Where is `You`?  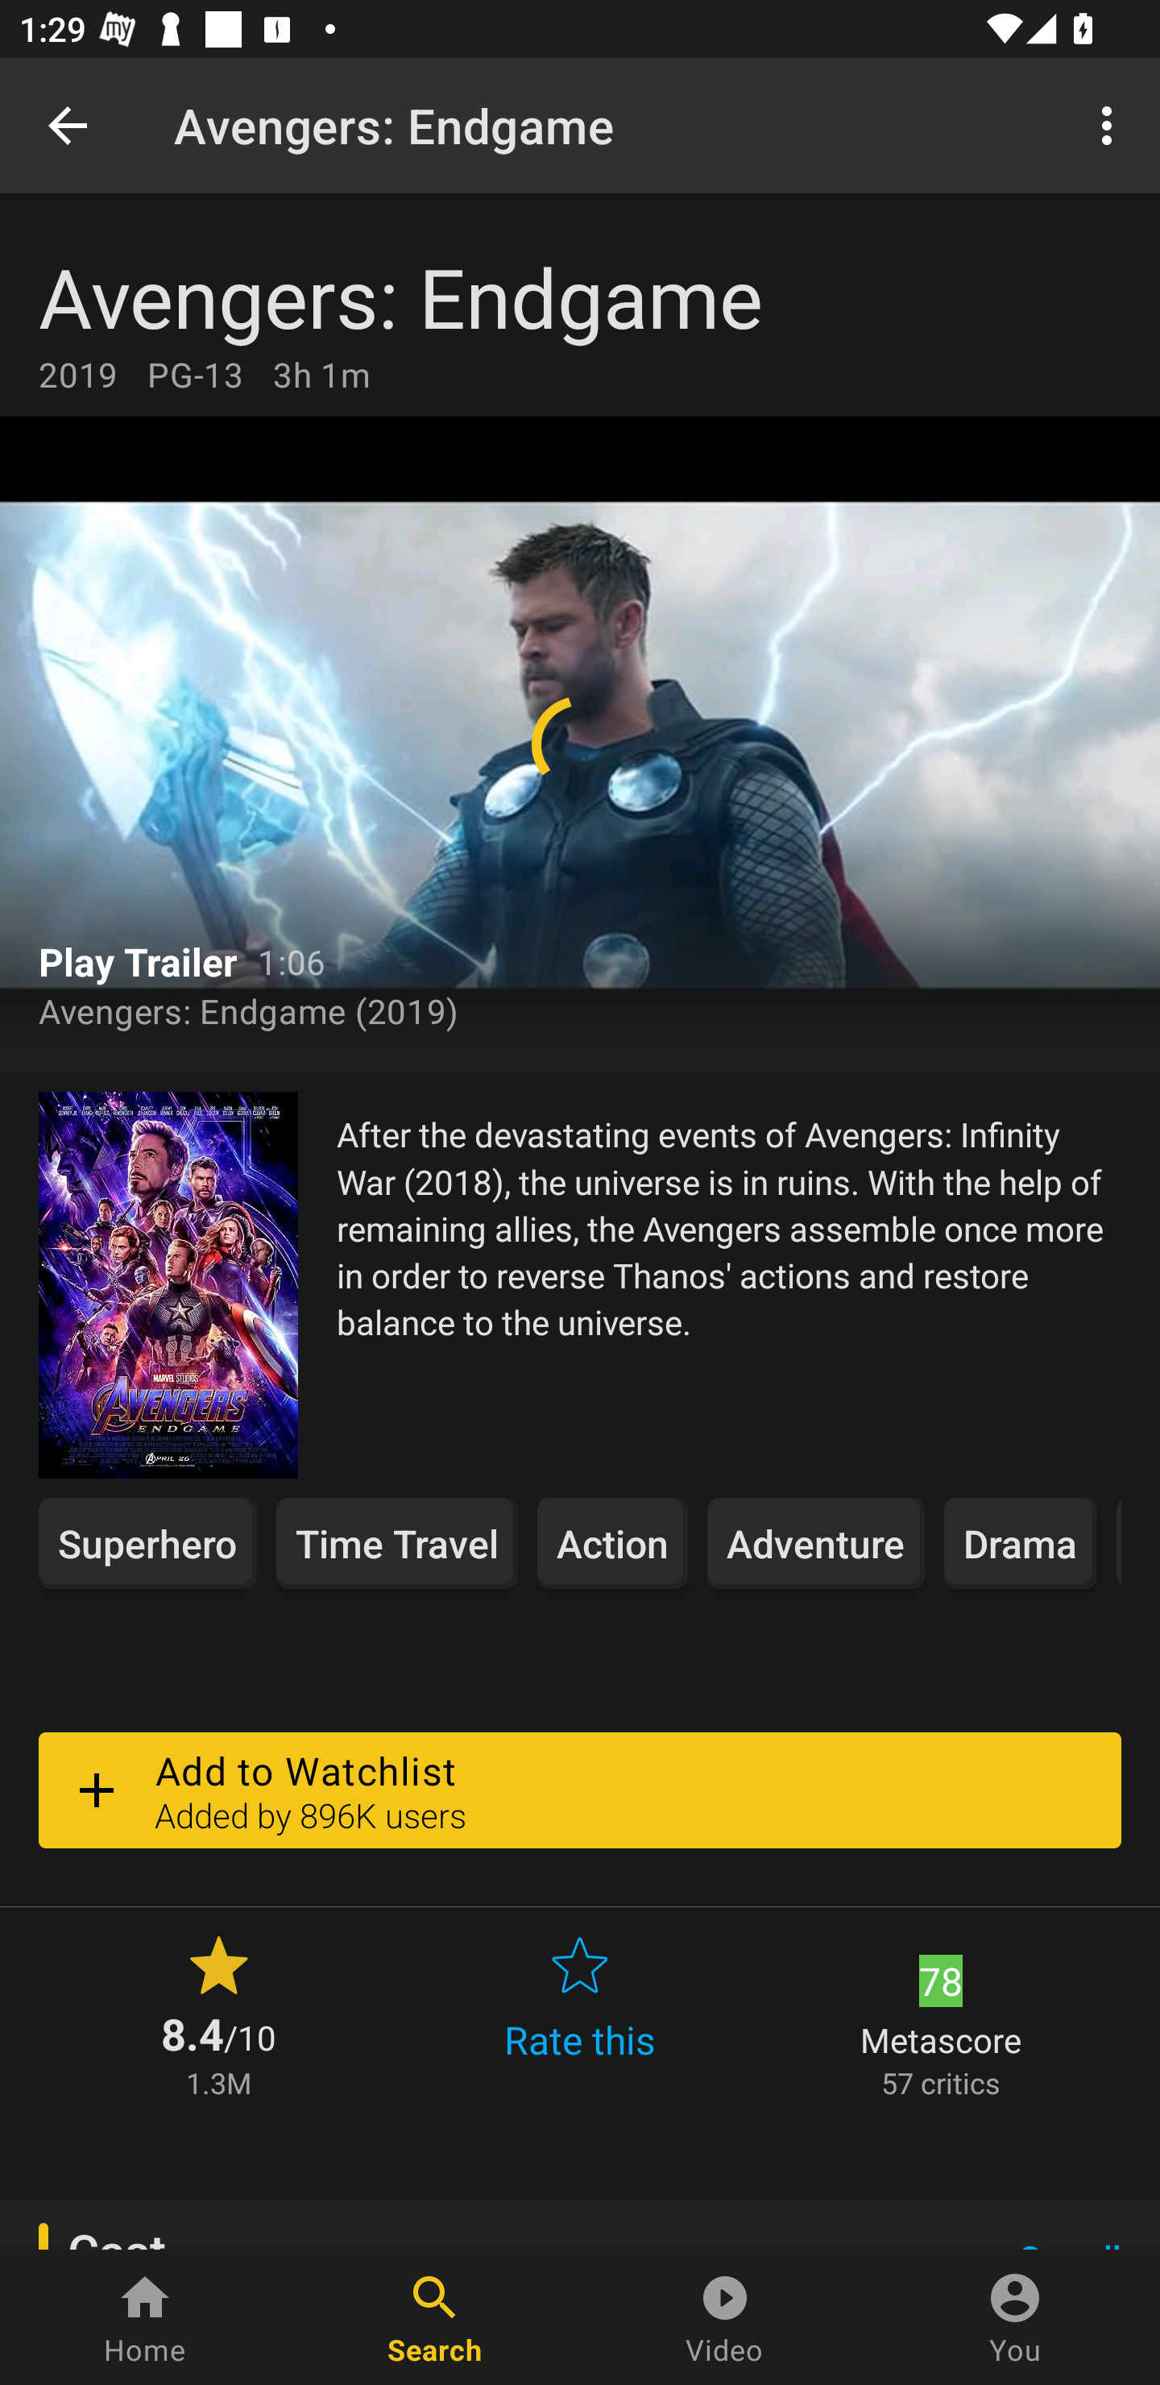 You is located at coordinates (1015, 2317).